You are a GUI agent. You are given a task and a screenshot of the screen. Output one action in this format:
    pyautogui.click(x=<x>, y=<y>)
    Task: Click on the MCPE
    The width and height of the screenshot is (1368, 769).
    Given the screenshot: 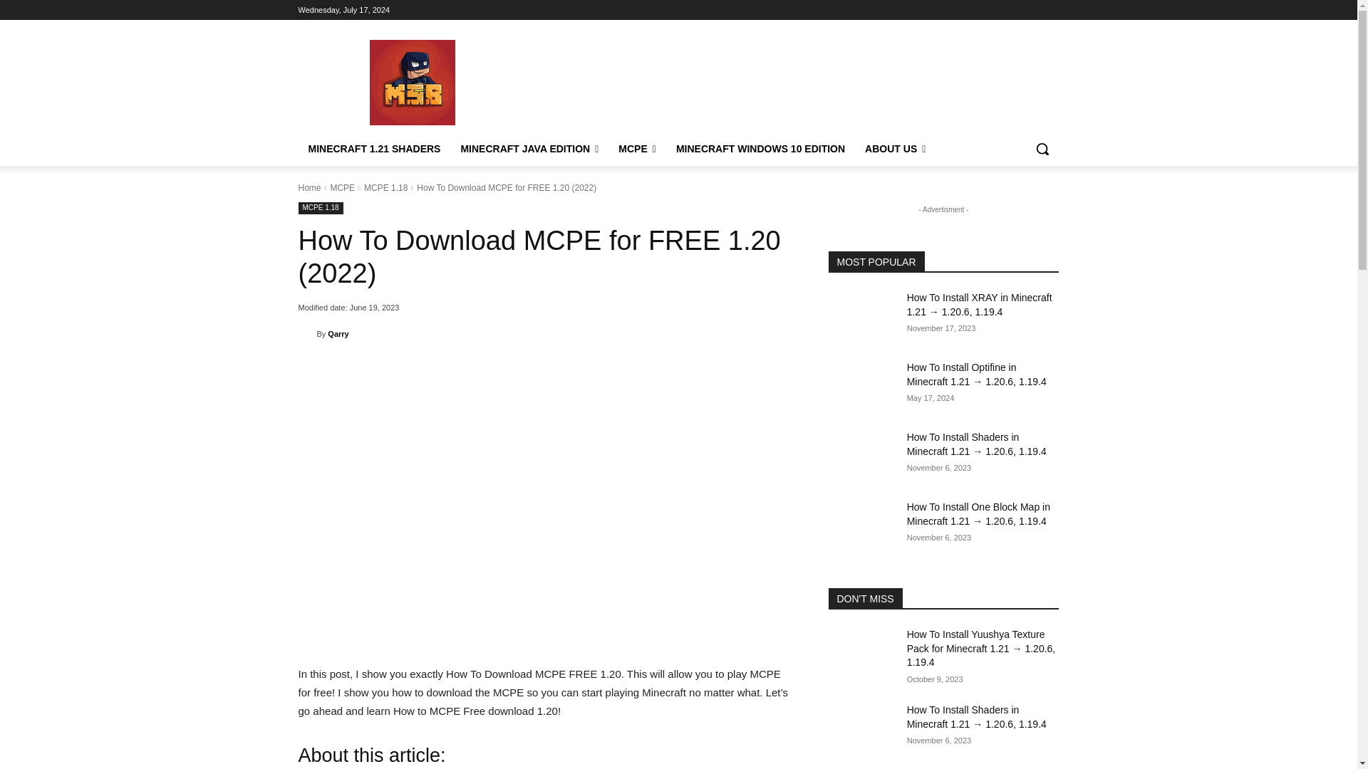 What is the action you would take?
    pyautogui.click(x=342, y=188)
    